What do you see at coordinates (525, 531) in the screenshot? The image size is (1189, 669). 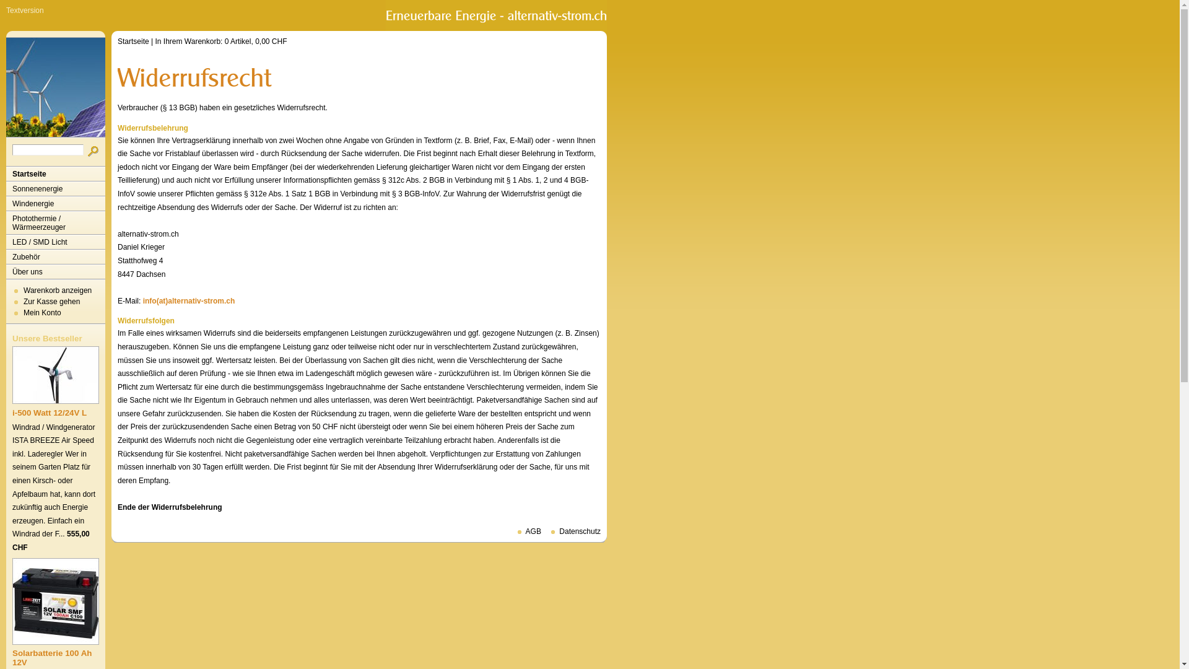 I see `AGB` at bounding box center [525, 531].